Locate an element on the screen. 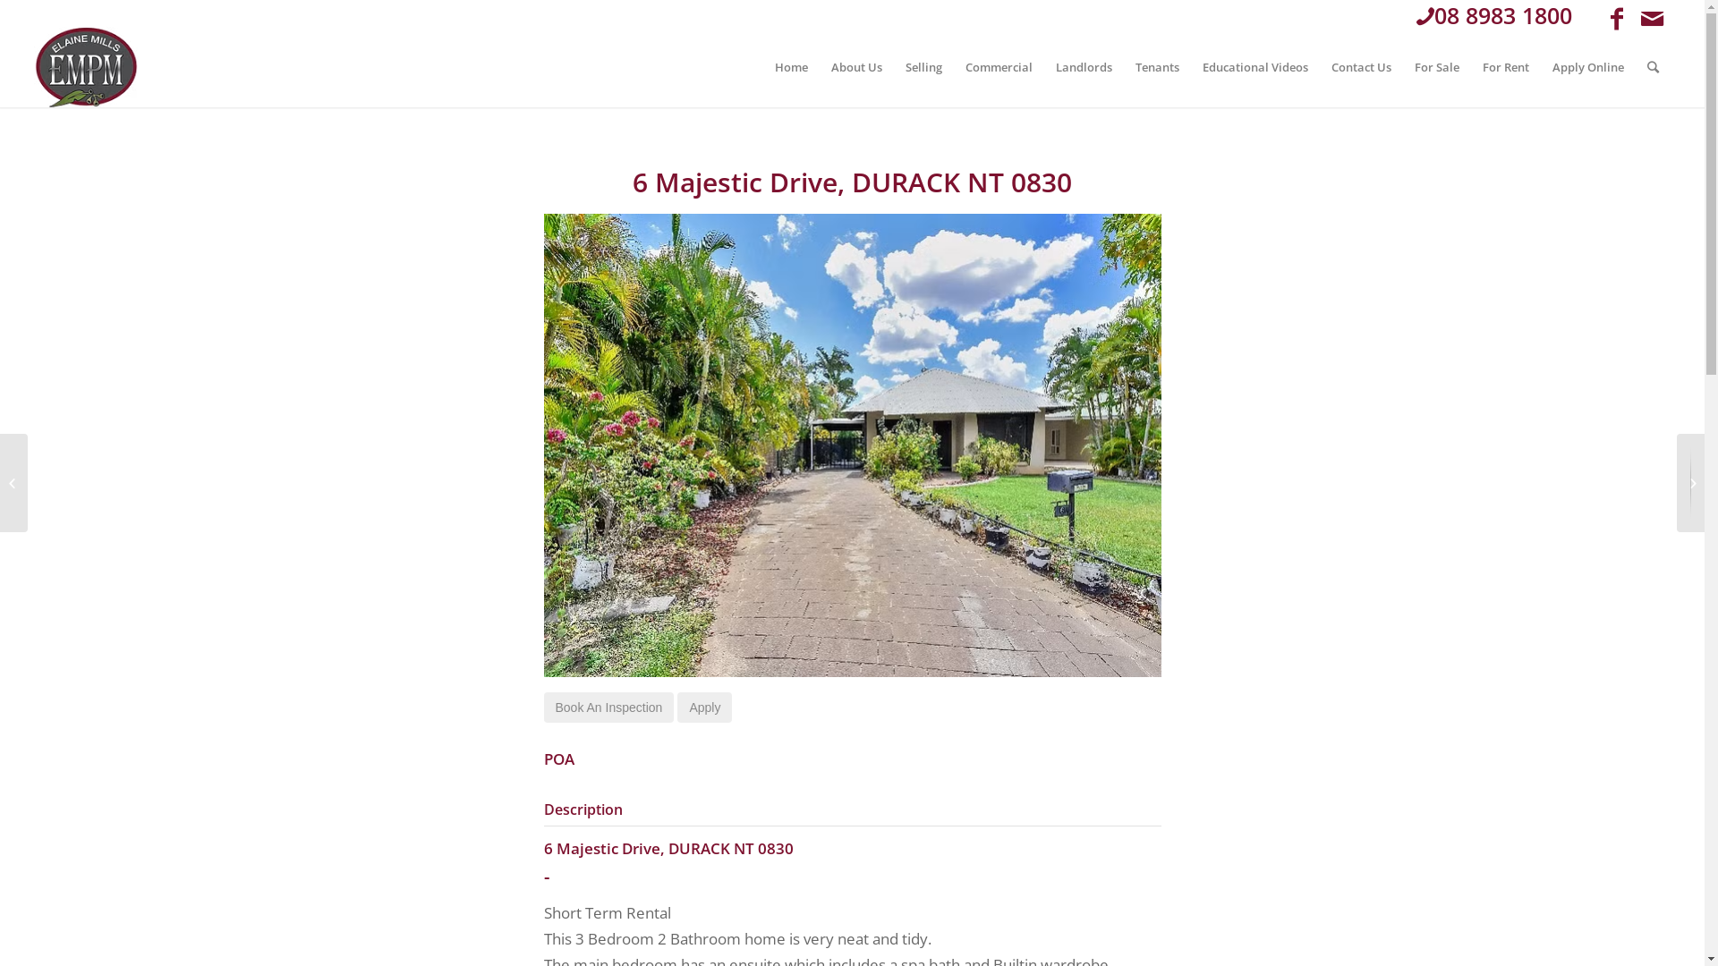 The height and width of the screenshot is (966, 1718). Mail is located at coordinates (1653, 18).